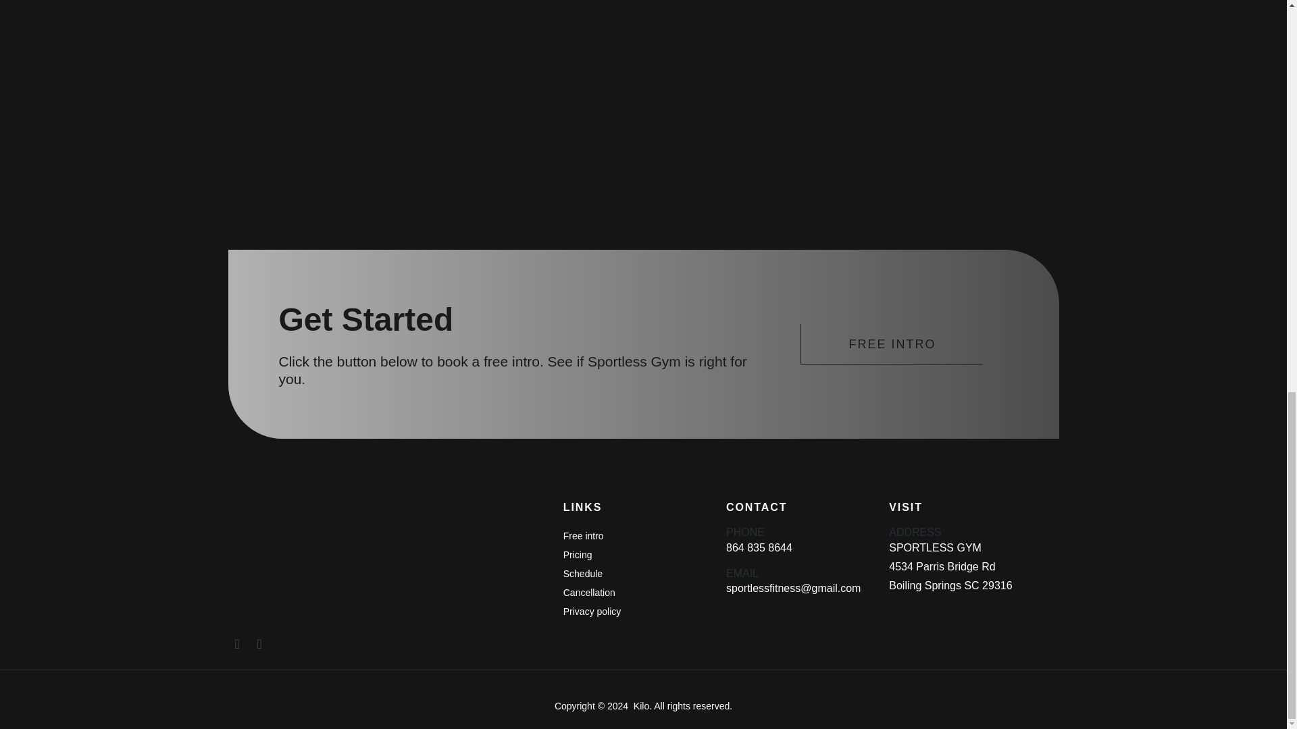 Image resolution: width=1297 pixels, height=729 pixels. What do you see at coordinates (584, 536) in the screenshot?
I see `Free intro` at bounding box center [584, 536].